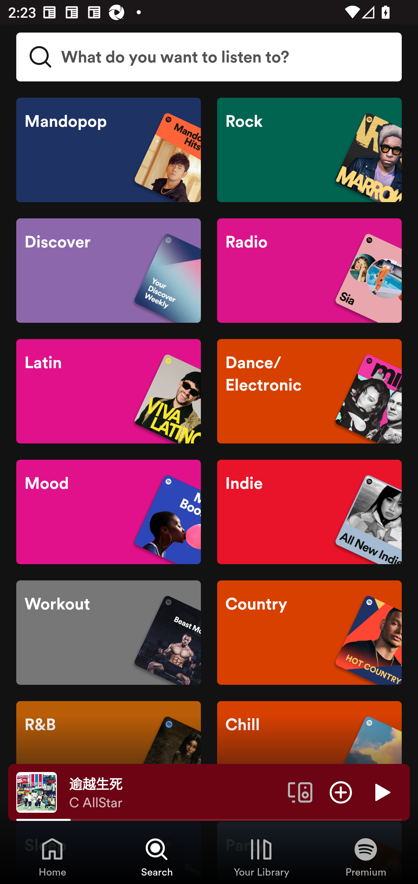 Image resolution: width=418 pixels, height=884 pixels. What do you see at coordinates (366, 857) in the screenshot?
I see `Premium, Tab 4 of 4 Premium Premium` at bounding box center [366, 857].